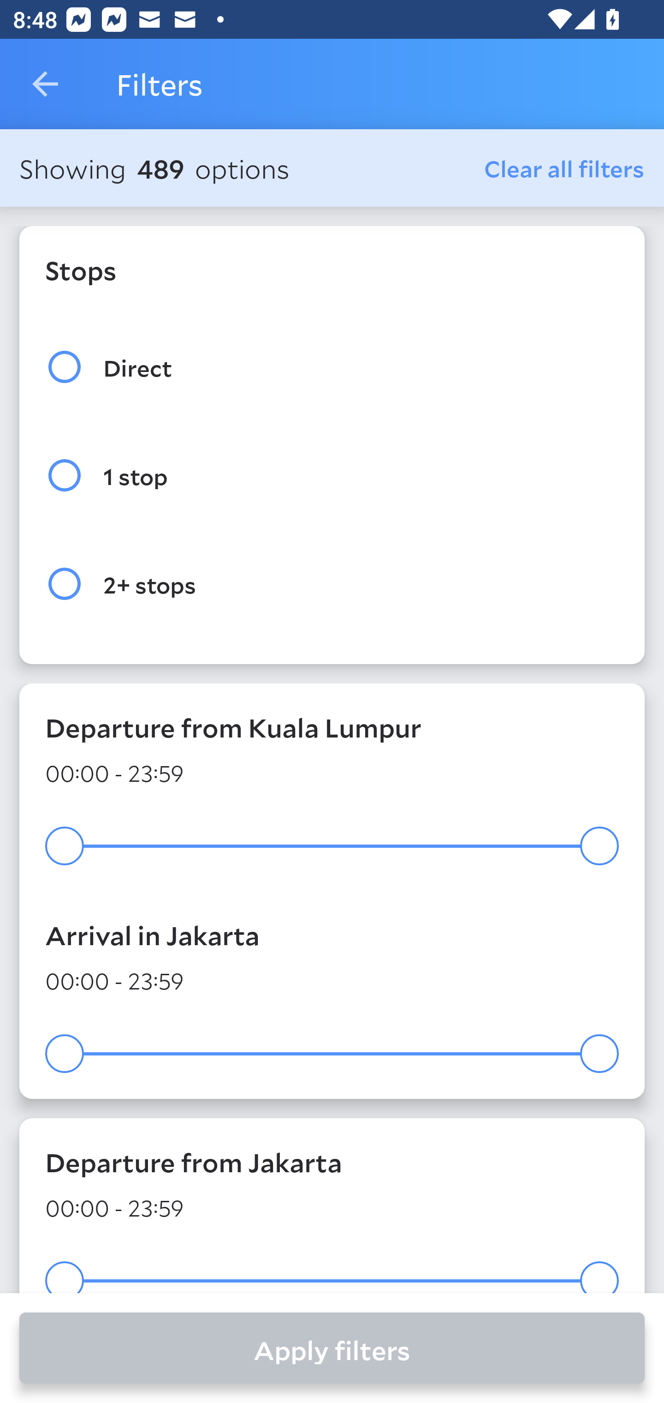  I want to click on Clear all filters, so click(564, 168).